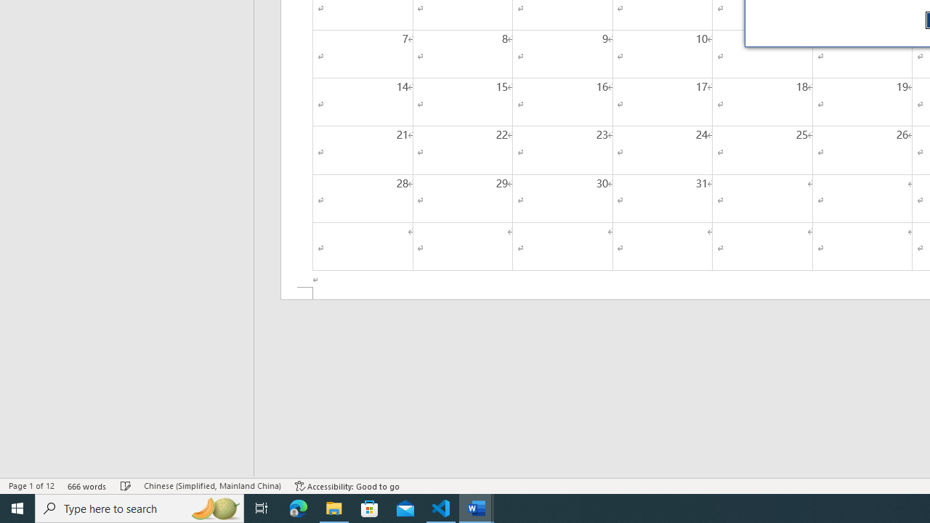  What do you see at coordinates (262, 508) in the screenshot?
I see `Task View` at bounding box center [262, 508].